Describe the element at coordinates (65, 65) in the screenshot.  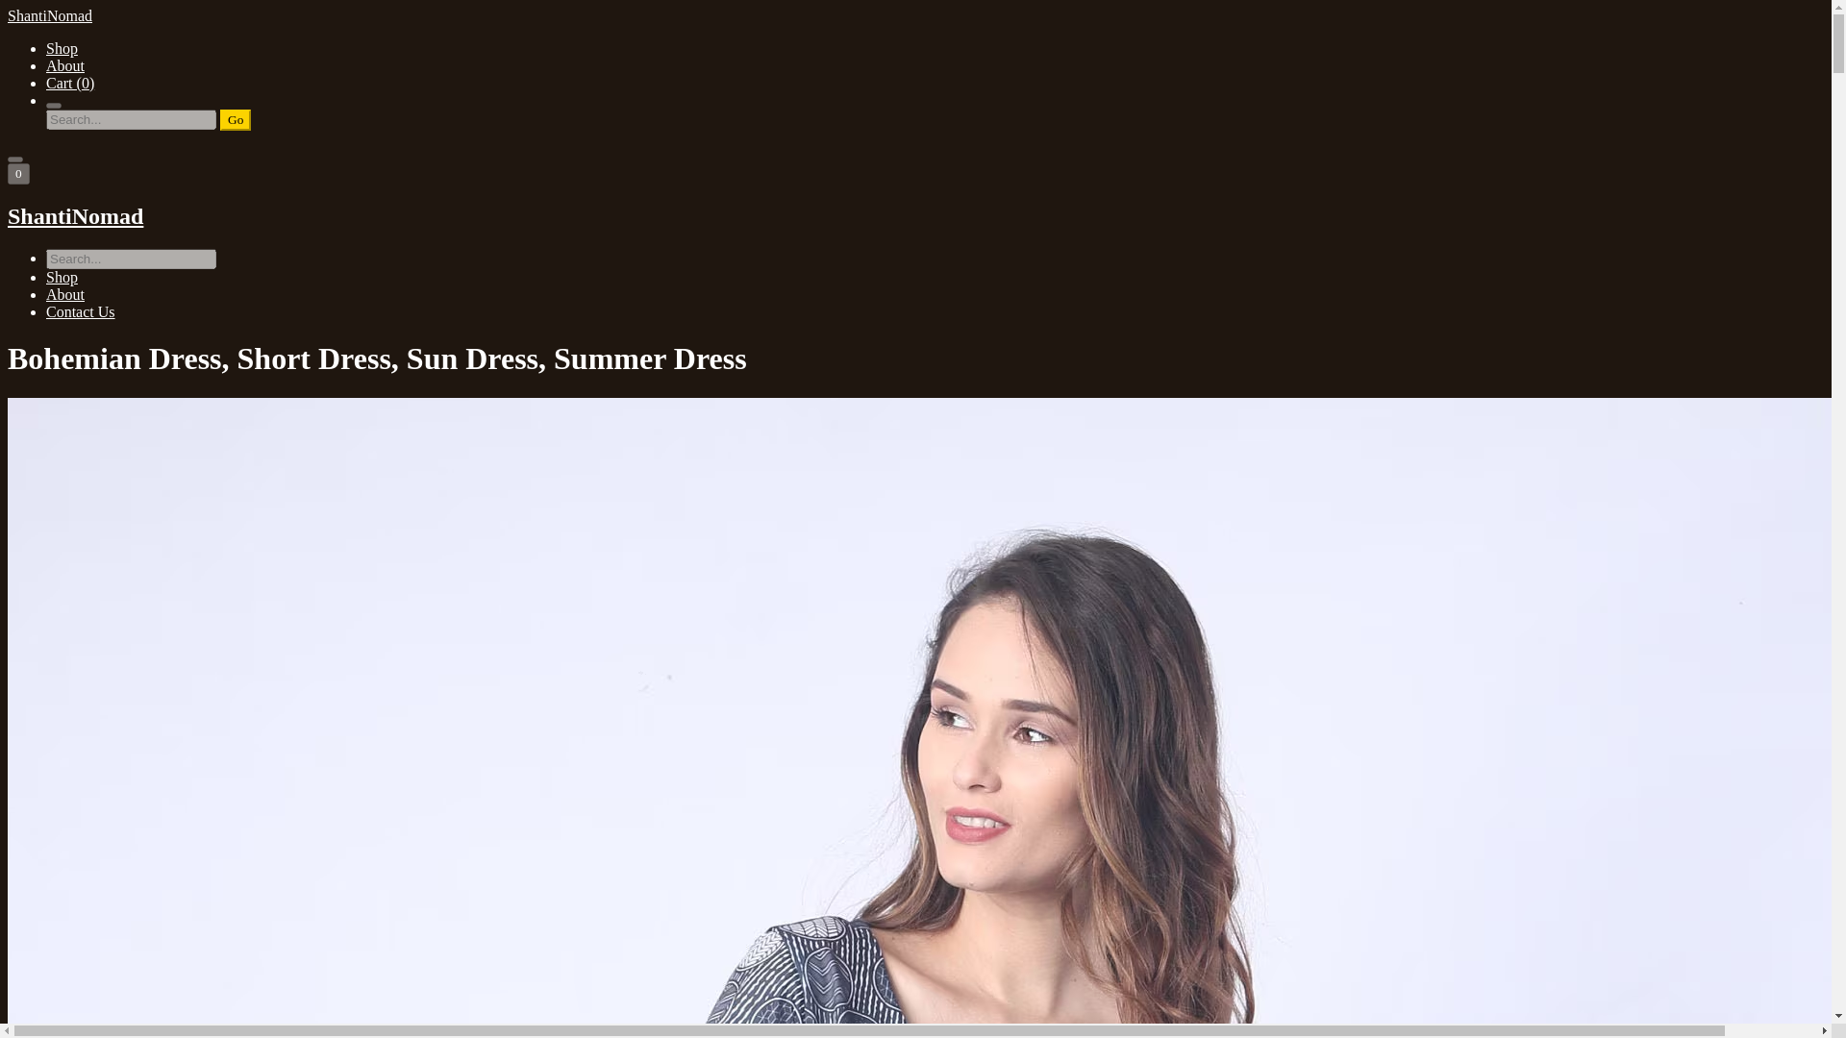
I see `About` at that location.